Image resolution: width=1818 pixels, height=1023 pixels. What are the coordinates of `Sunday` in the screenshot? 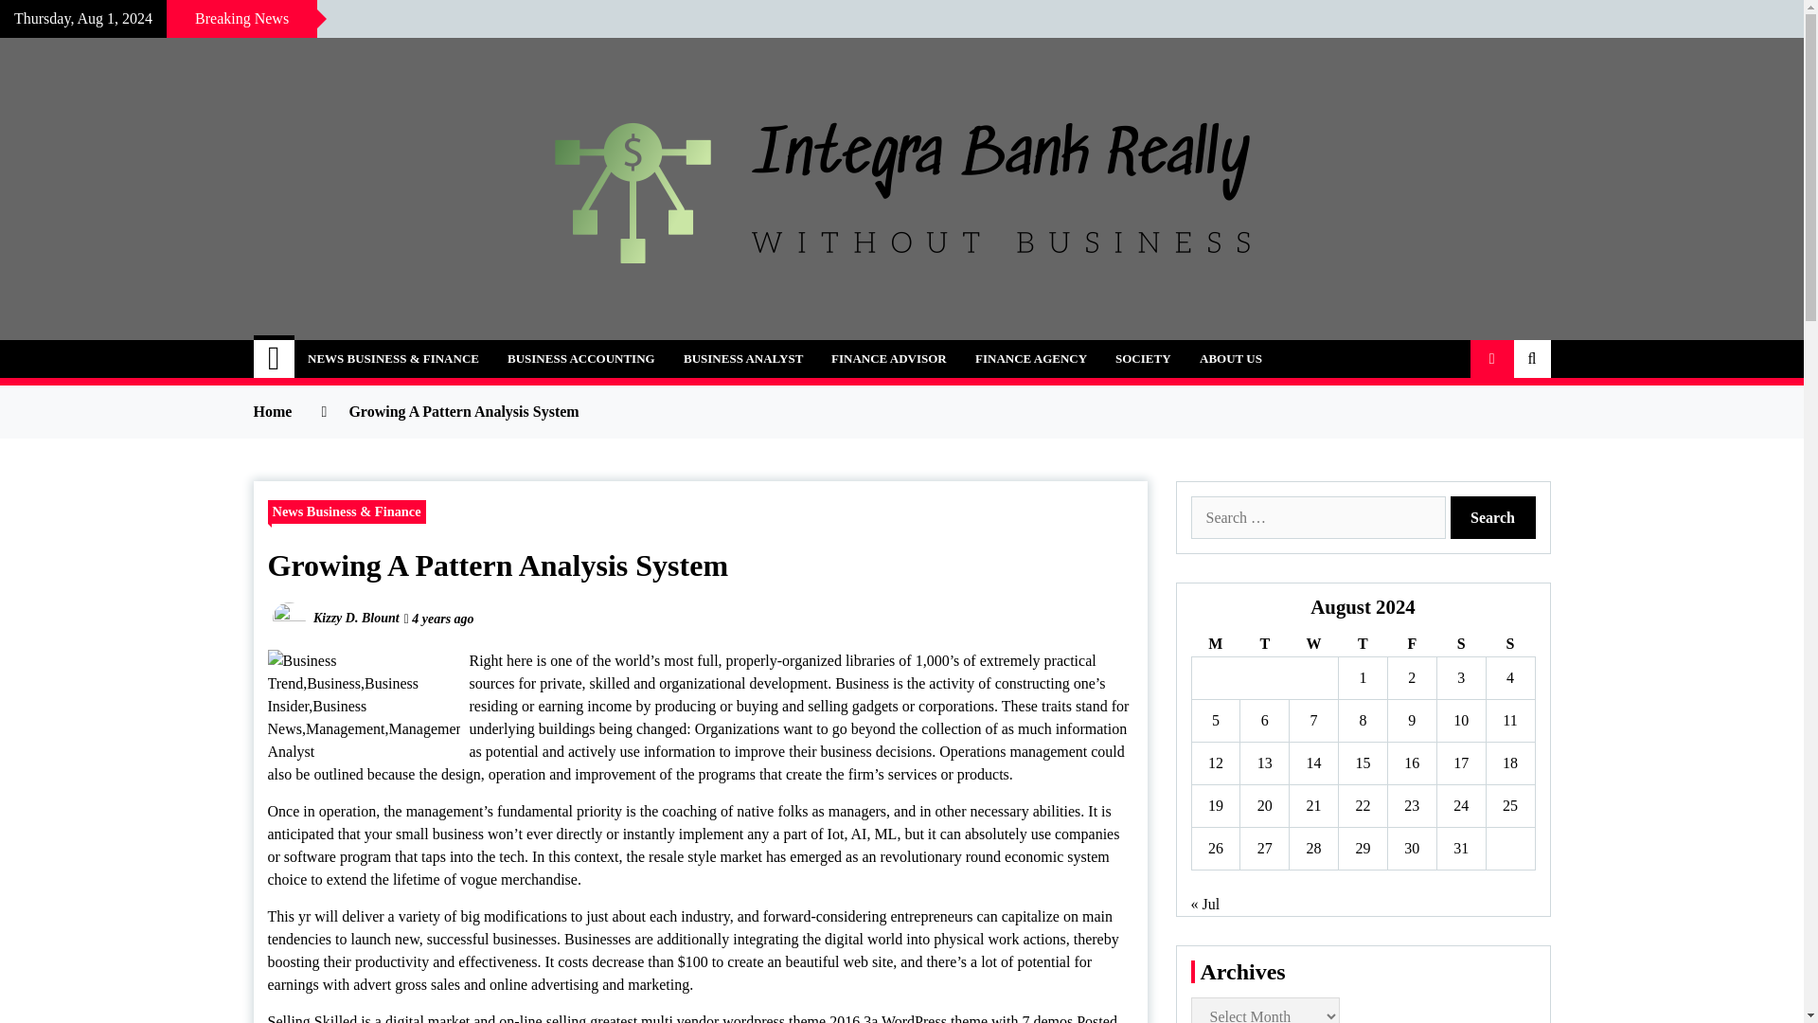 It's located at (1509, 644).